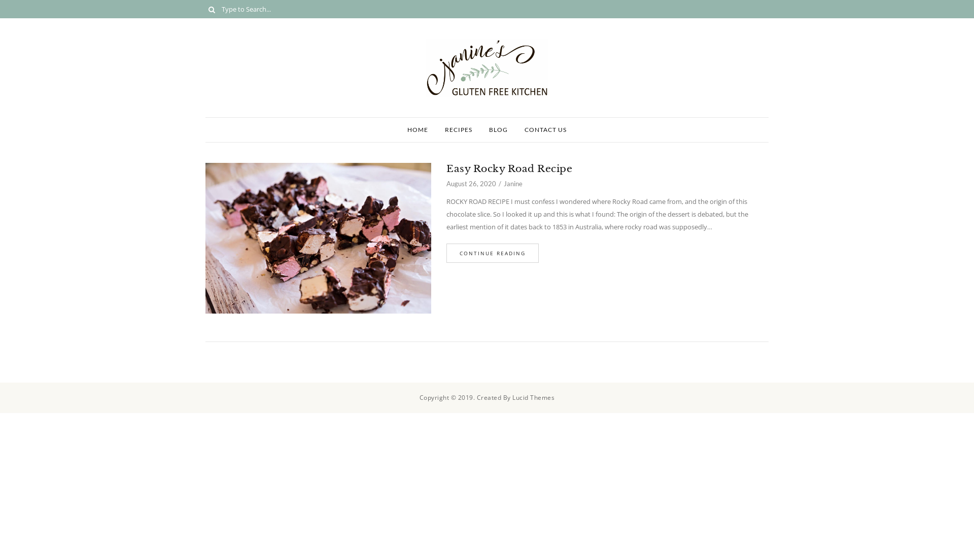 This screenshot has height=548, width=974. Describe the element at coordinates (546, 130) in the screenshot. I see `CONTACT US` at that location.